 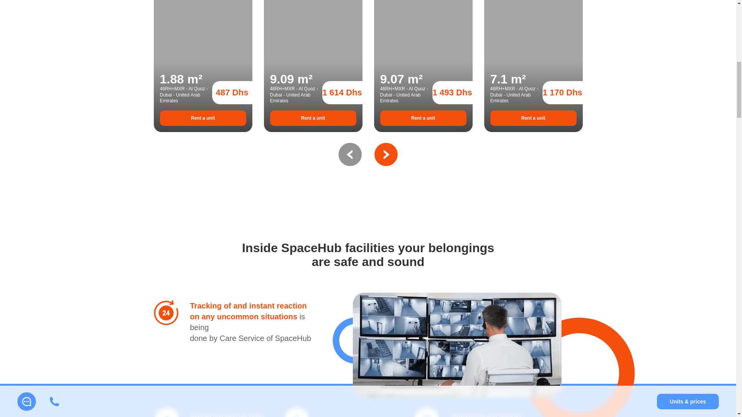 I want to click on Rent a unit, so click(x=533, y=118).